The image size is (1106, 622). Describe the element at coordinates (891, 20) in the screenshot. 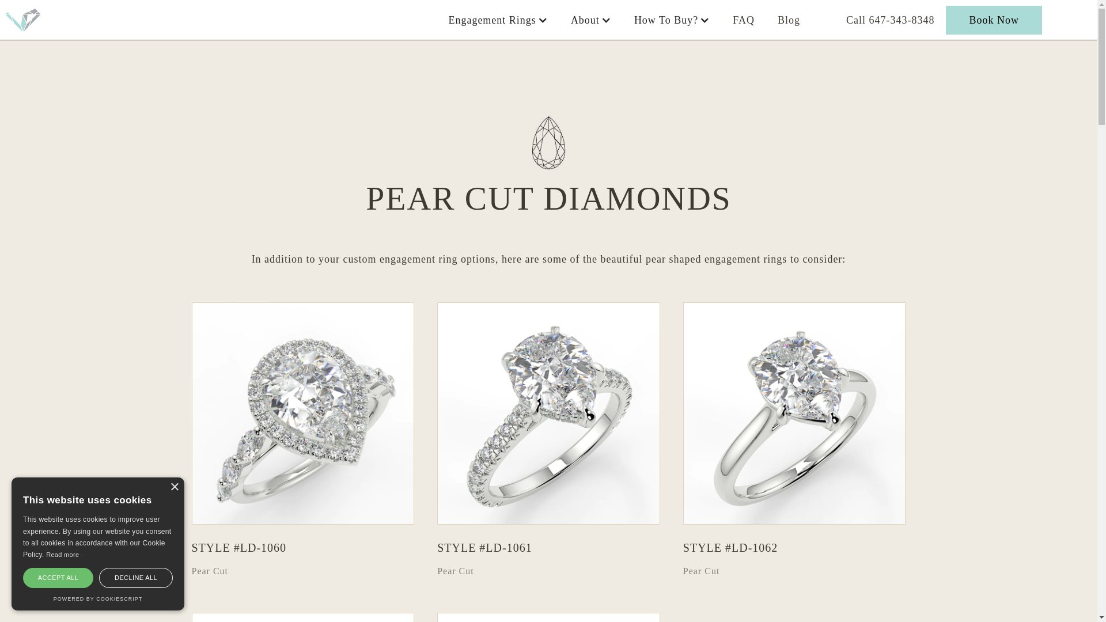

I see `Call 647-343-8348` at that location.